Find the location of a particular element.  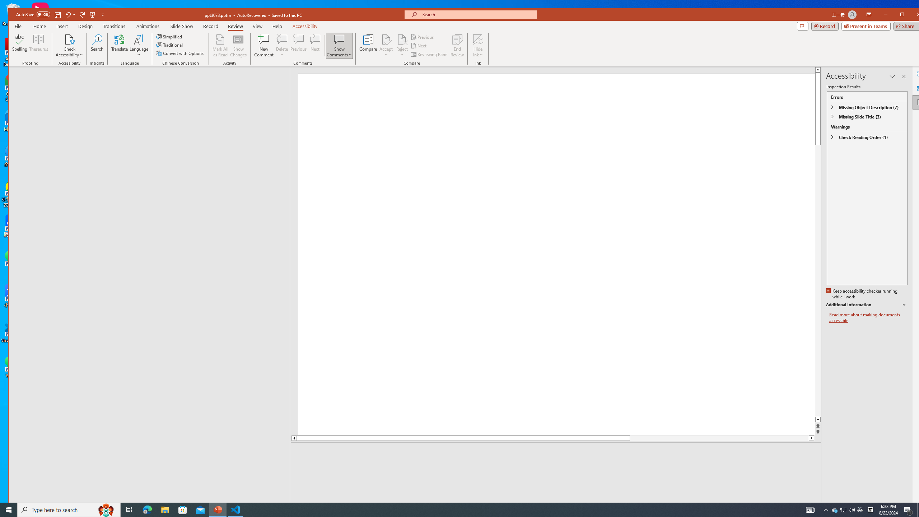

Reject is located at coordinates (402, 46).